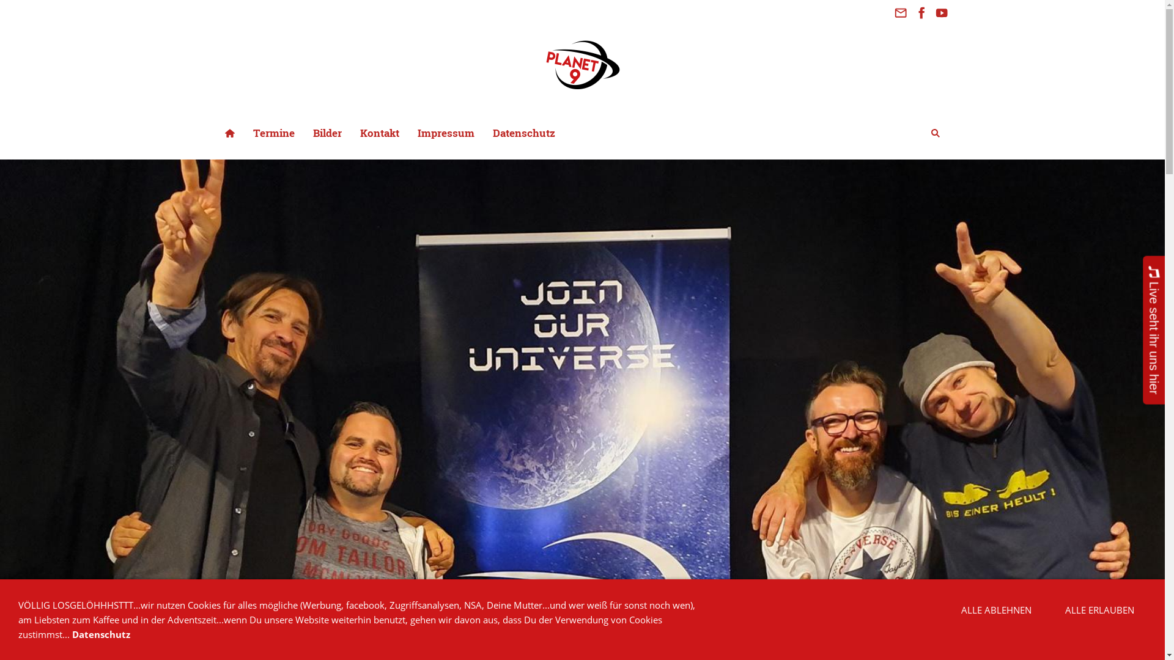  What do you see at coordinates (921, 13) in the screenshot?
I see `Unsere Facebook-Seite besuchen` at bounding box center [921, 13].